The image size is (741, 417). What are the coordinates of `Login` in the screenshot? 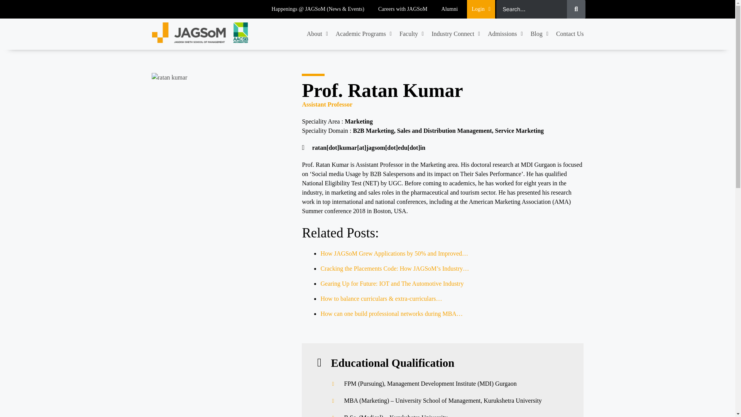 It's located at (481, 9).